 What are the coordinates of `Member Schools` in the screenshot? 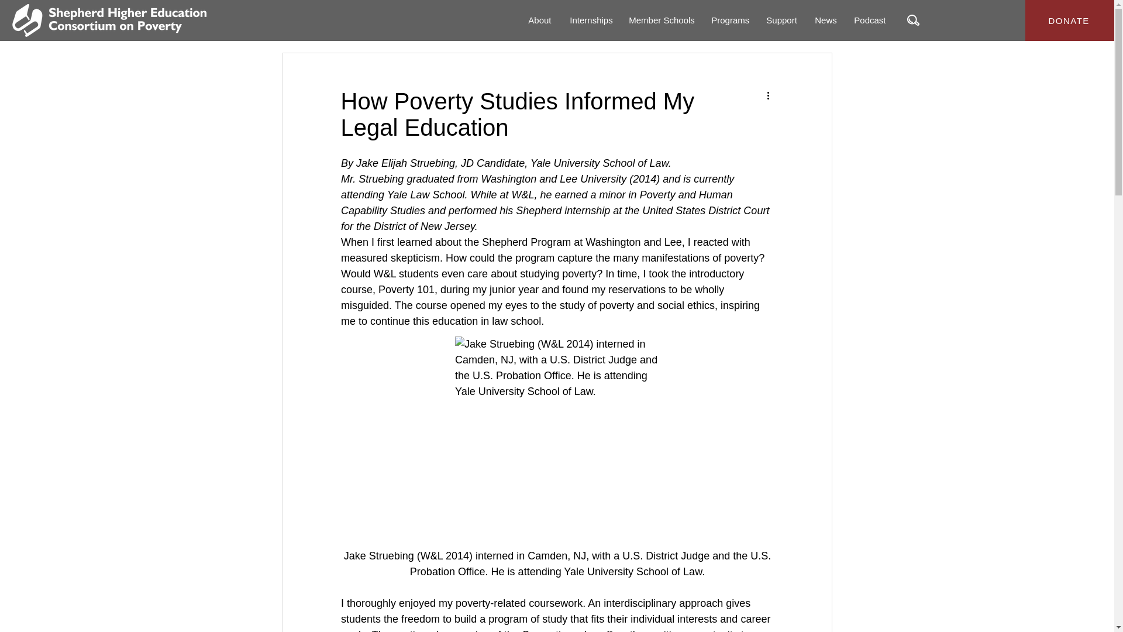 It's located at (661, 20).